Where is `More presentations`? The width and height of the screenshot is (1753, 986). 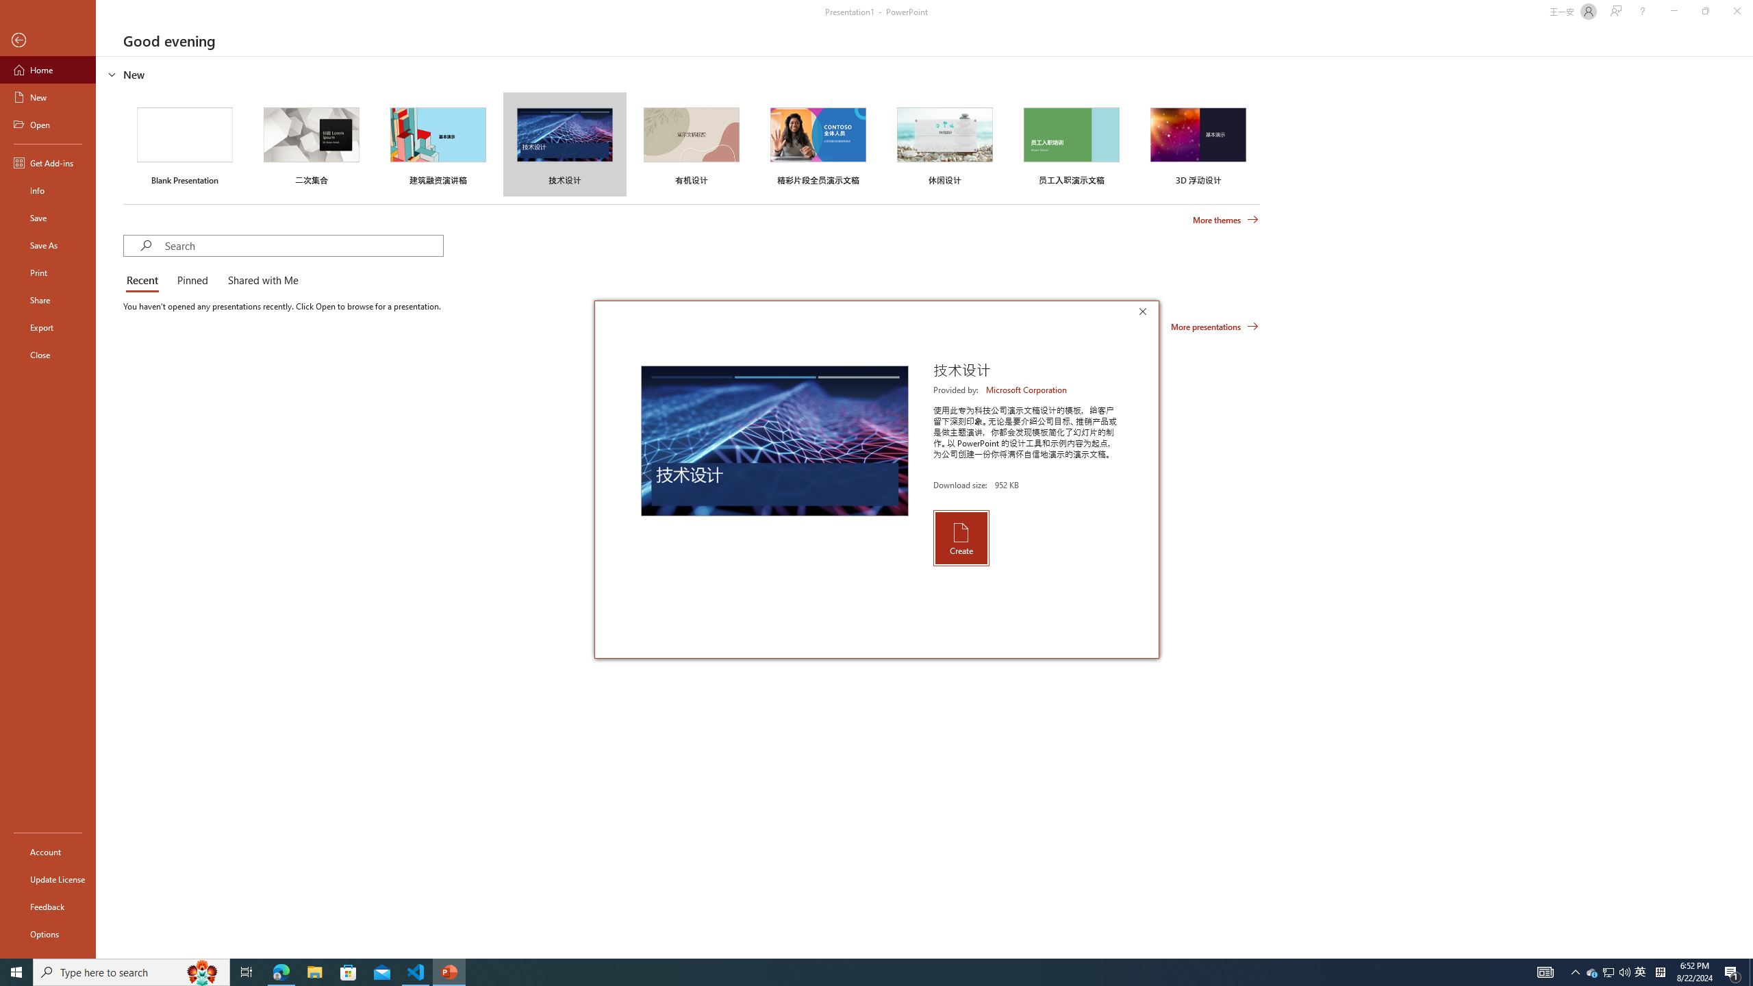 More presentations is located at coordinates (1215, 326).